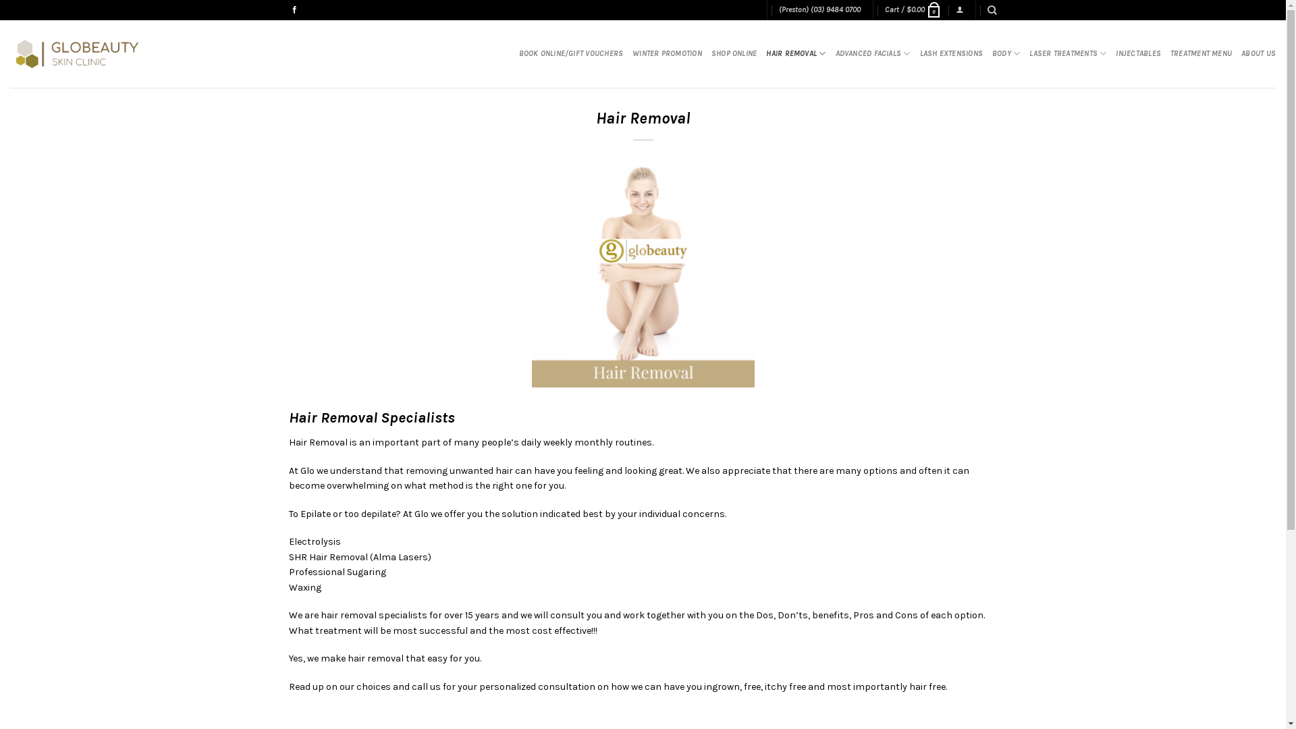  I want to click on LASER TREATMENTS, so click(1068, 54).